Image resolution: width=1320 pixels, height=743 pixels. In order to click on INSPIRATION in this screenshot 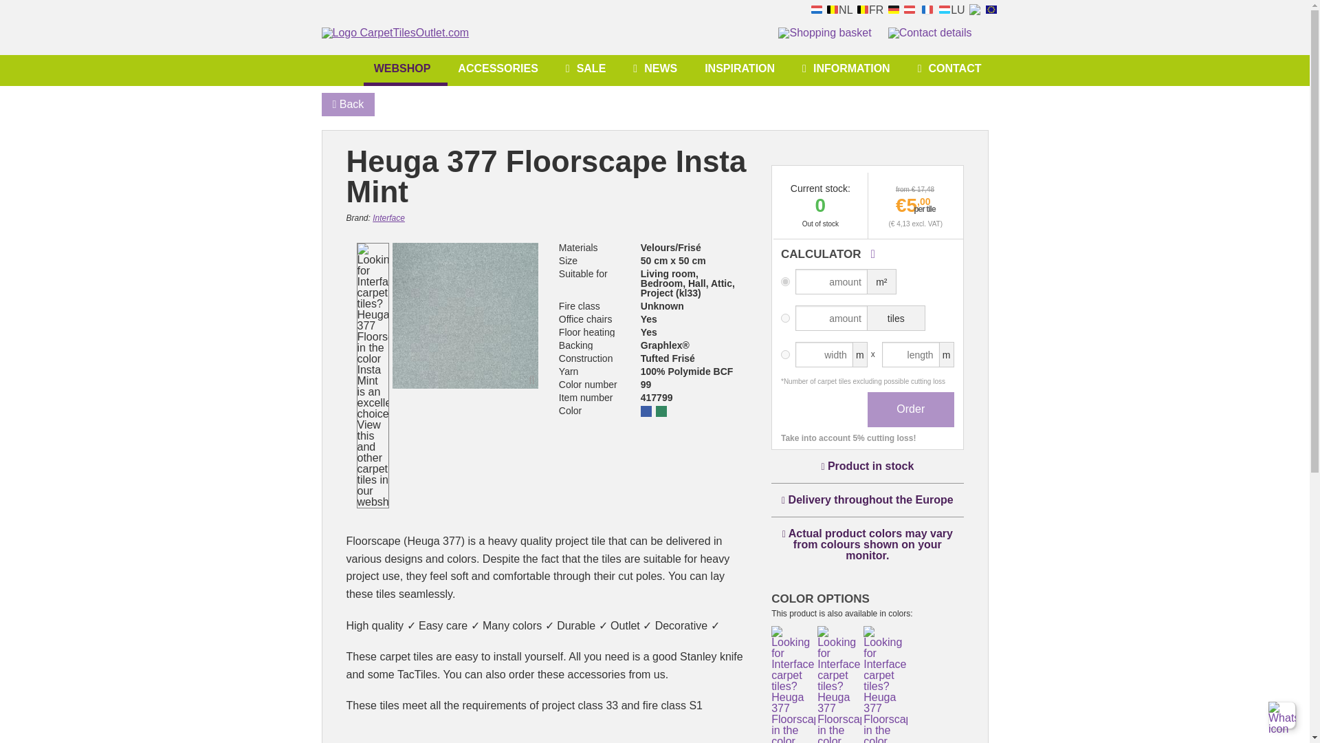, I will do `click(742, 68)`.